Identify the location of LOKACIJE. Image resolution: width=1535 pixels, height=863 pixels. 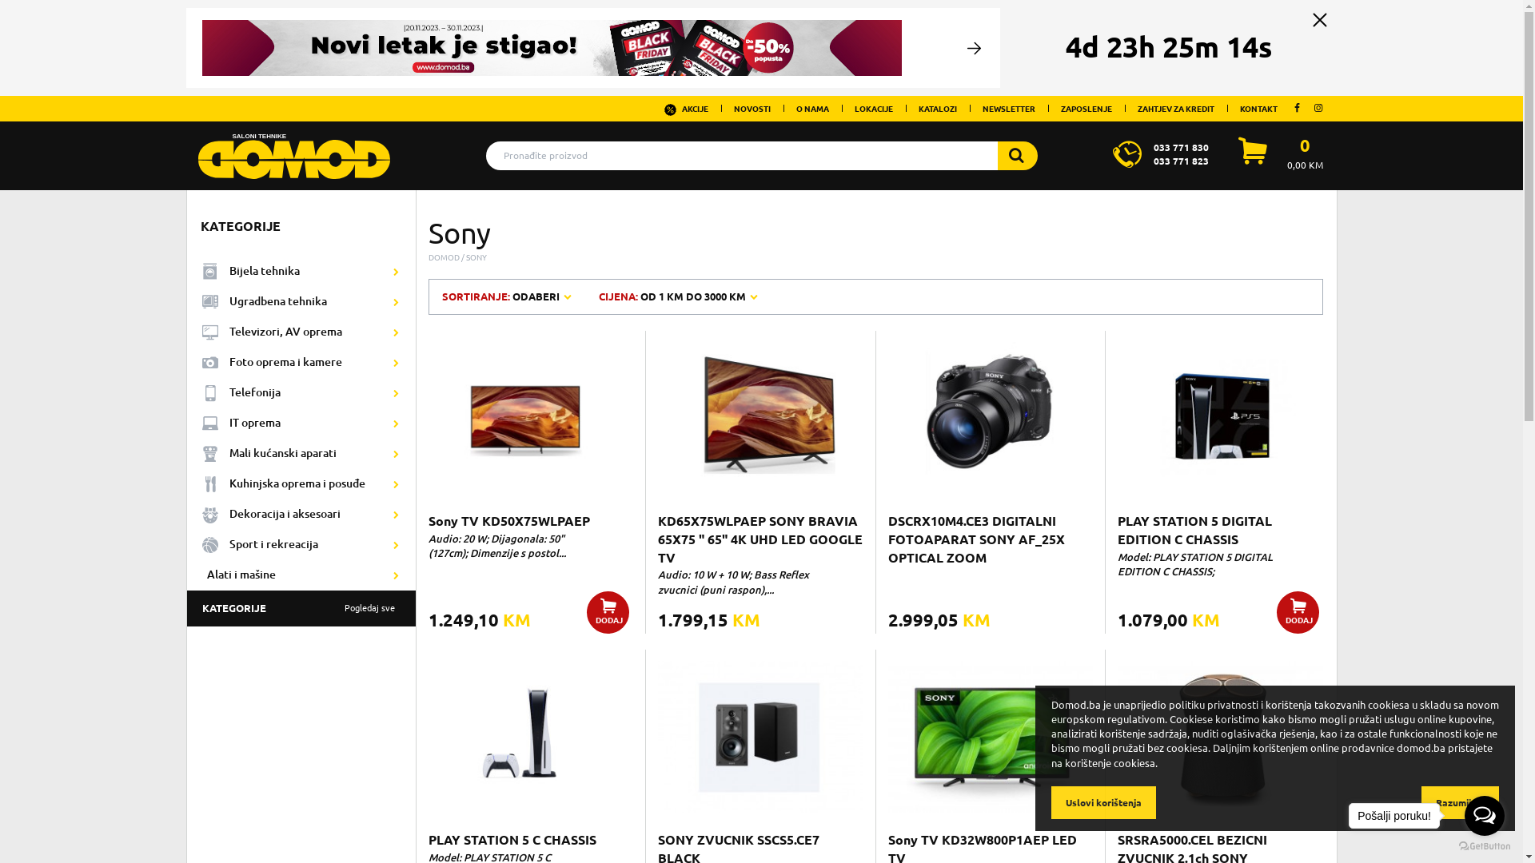
(874, 109).